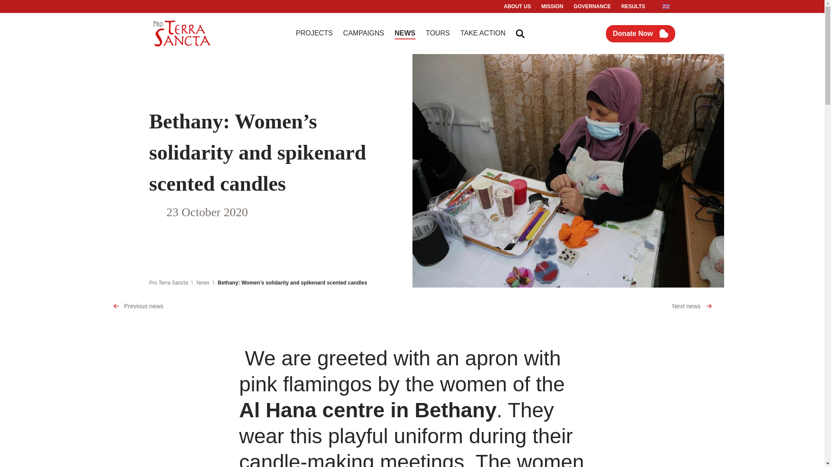 This screenshot has width=831, height=467. Describe the element at coordinates (483, 33) in the screenshot. I see `TAKE ACTION` at that location.